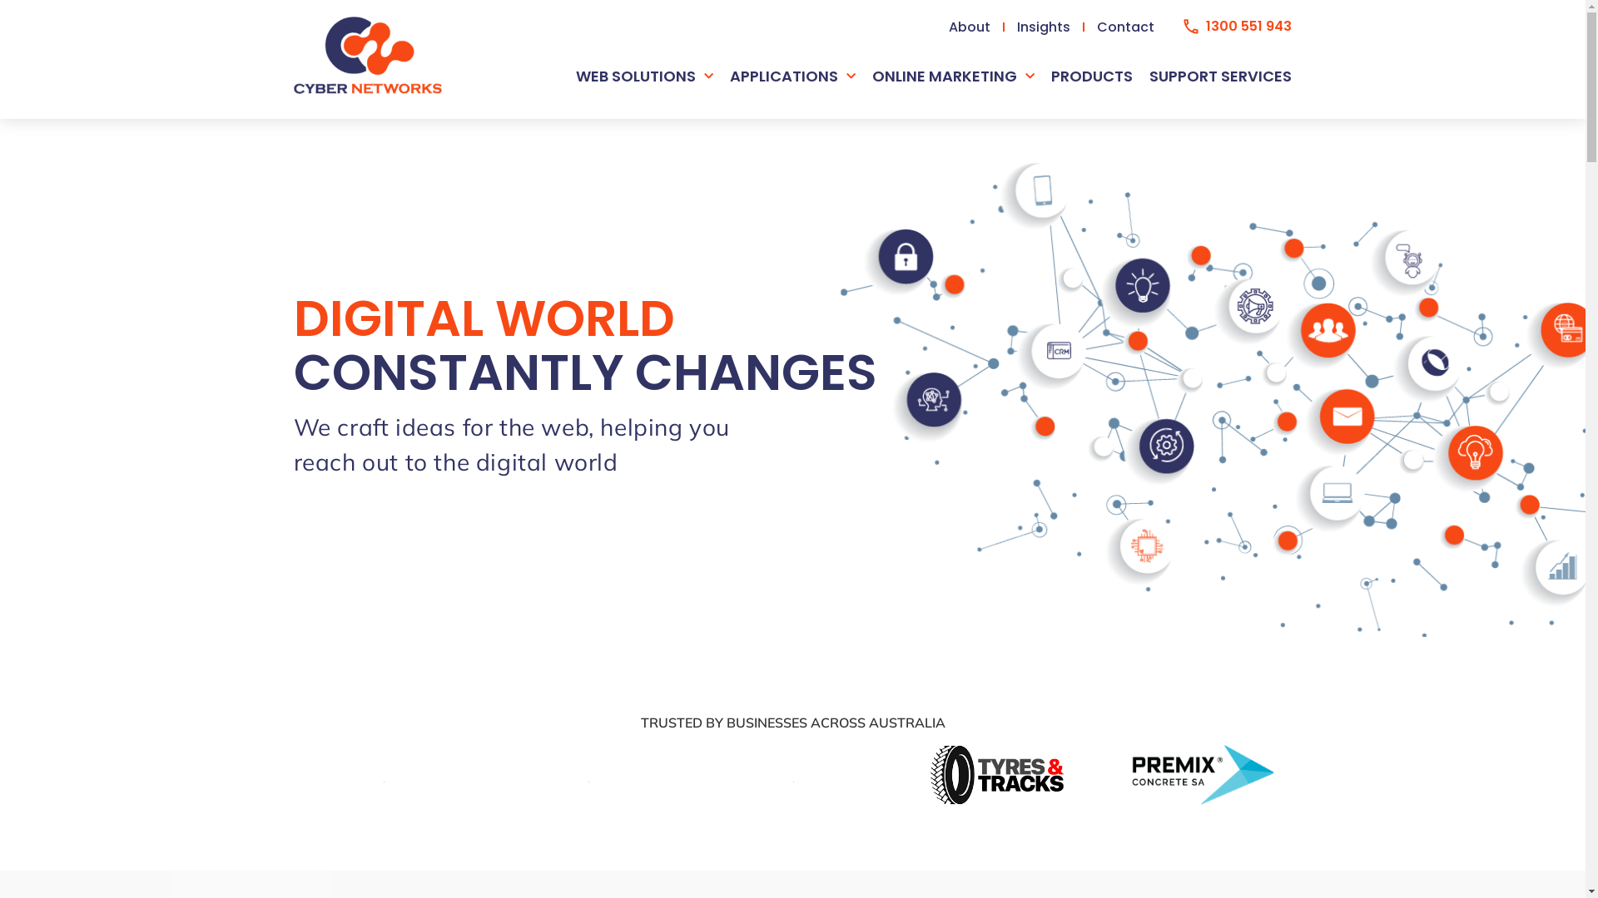 The height and width of the screenshot is (898, 1598). What do you see at coordinates (1125, 27) in the screenshot?
I see `Contact` at bounding box center [1125, 27].